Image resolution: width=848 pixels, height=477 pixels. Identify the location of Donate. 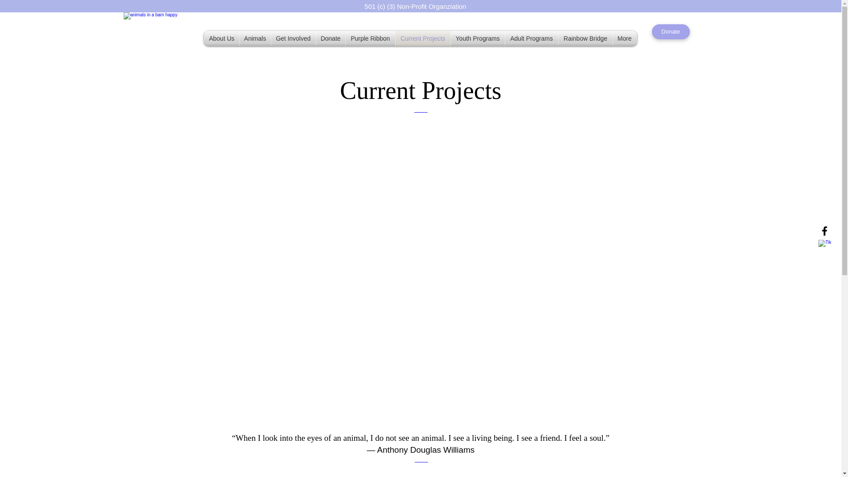
(330, 38).